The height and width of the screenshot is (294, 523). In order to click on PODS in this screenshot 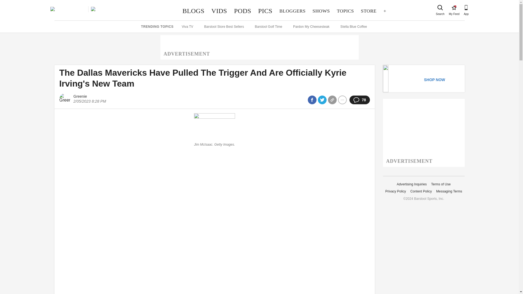, I will do `click(321, 11)`.